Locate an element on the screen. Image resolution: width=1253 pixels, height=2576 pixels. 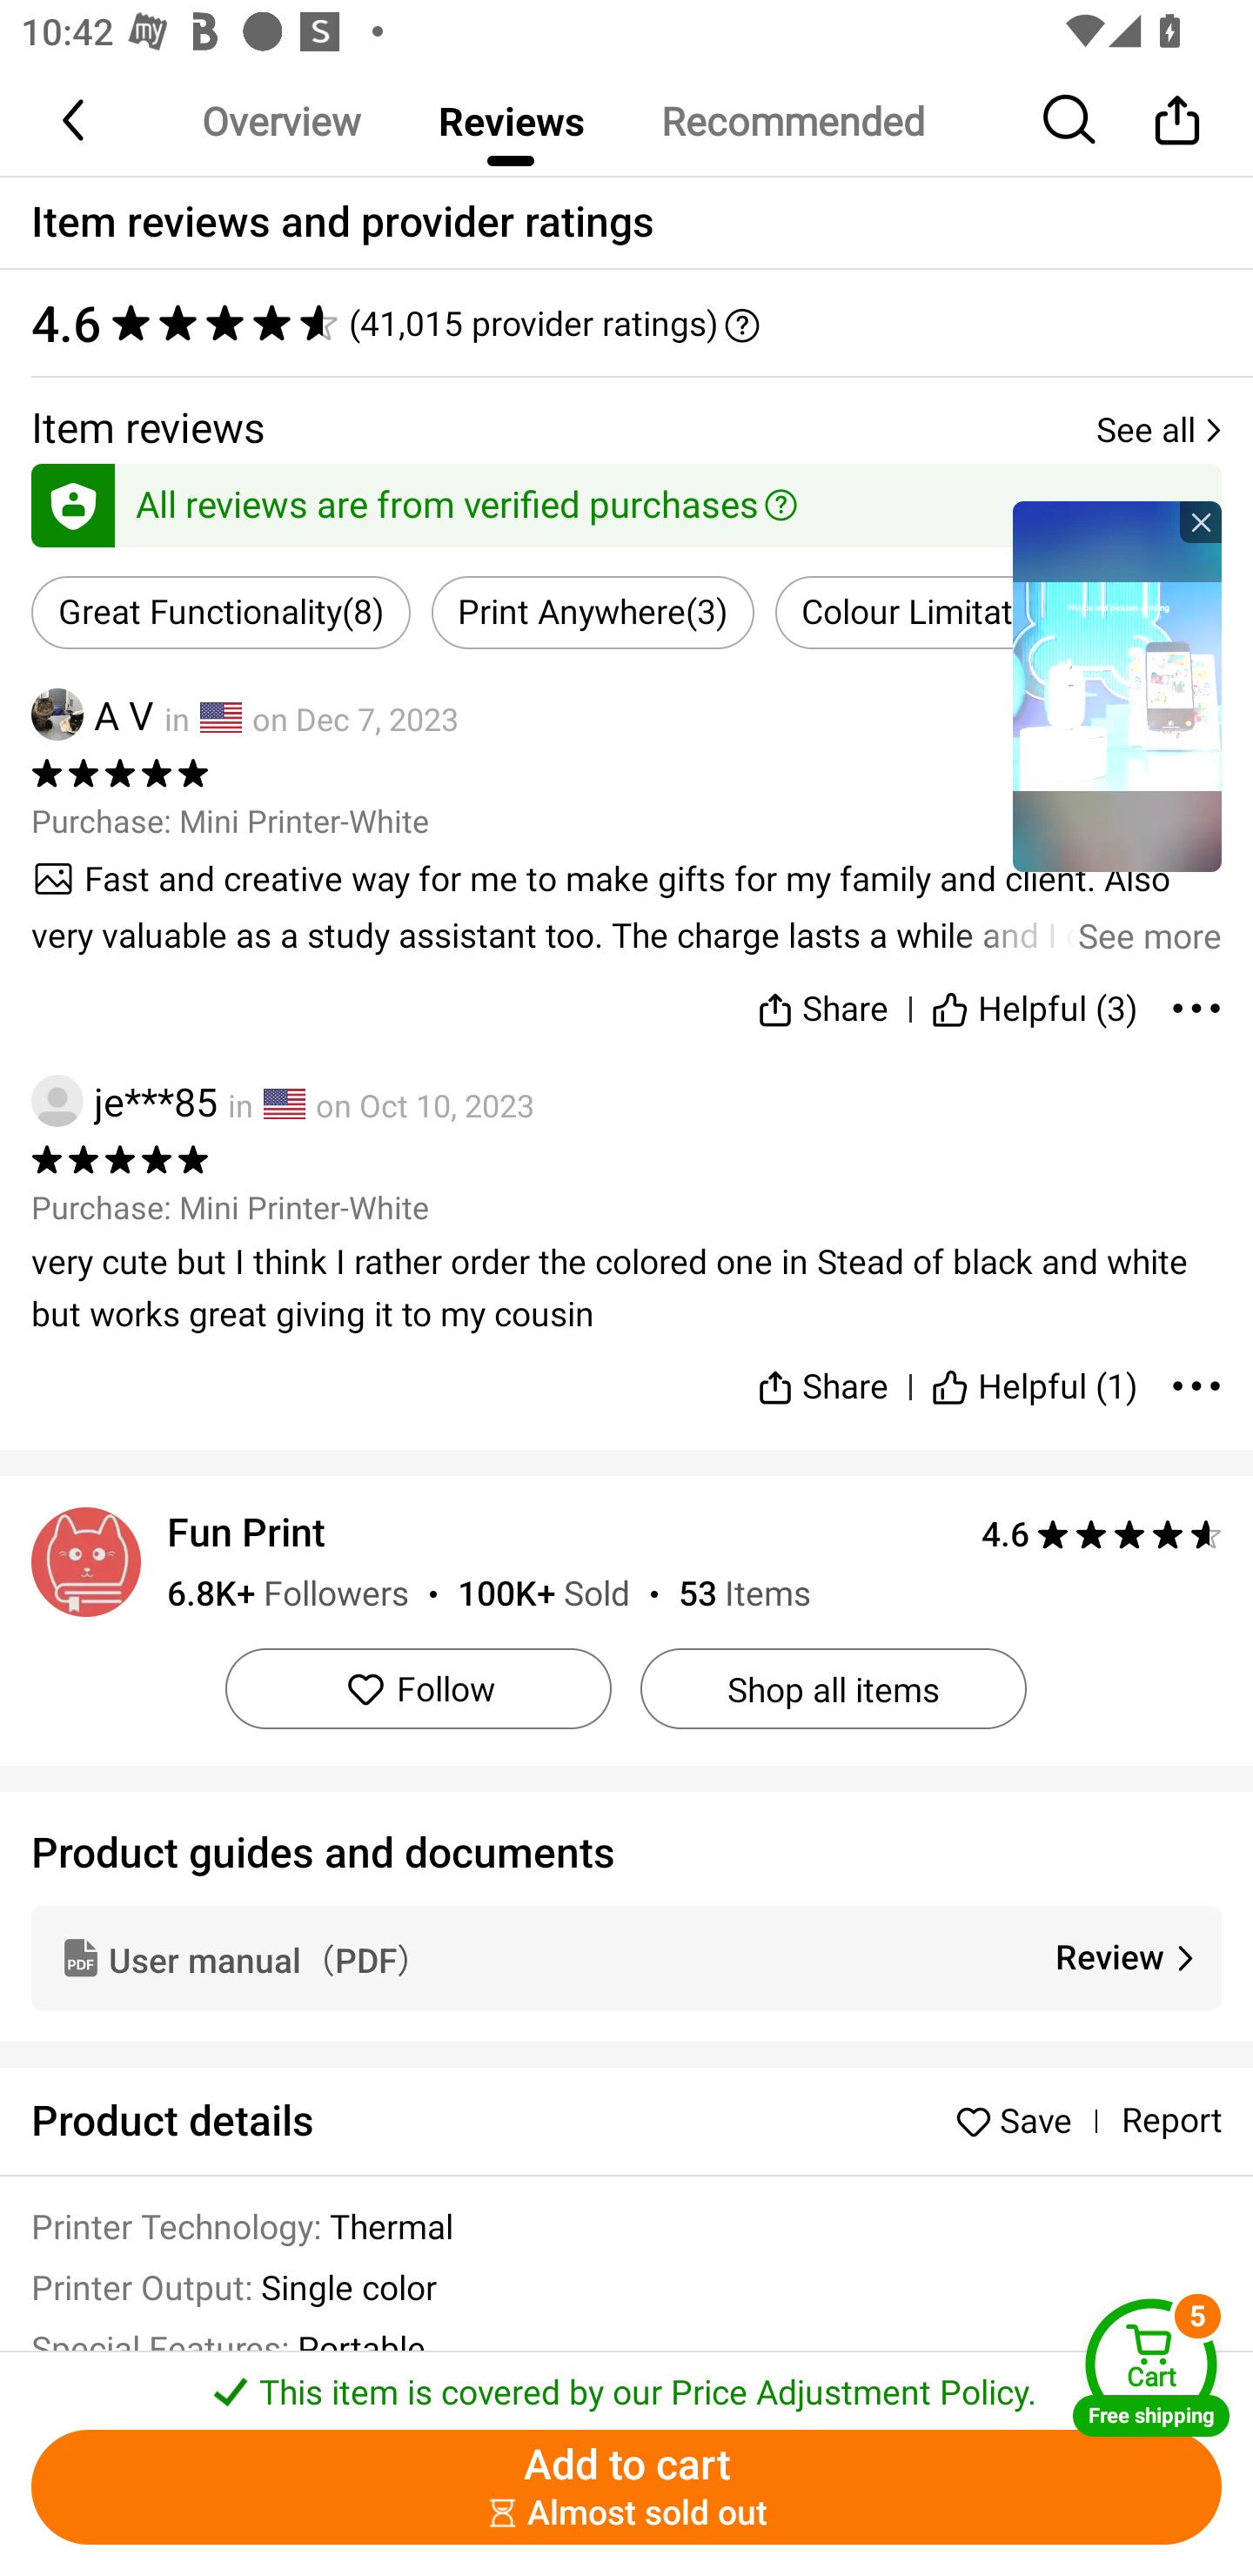
  Helpful (1) is located at coordinates (1035, 1374).